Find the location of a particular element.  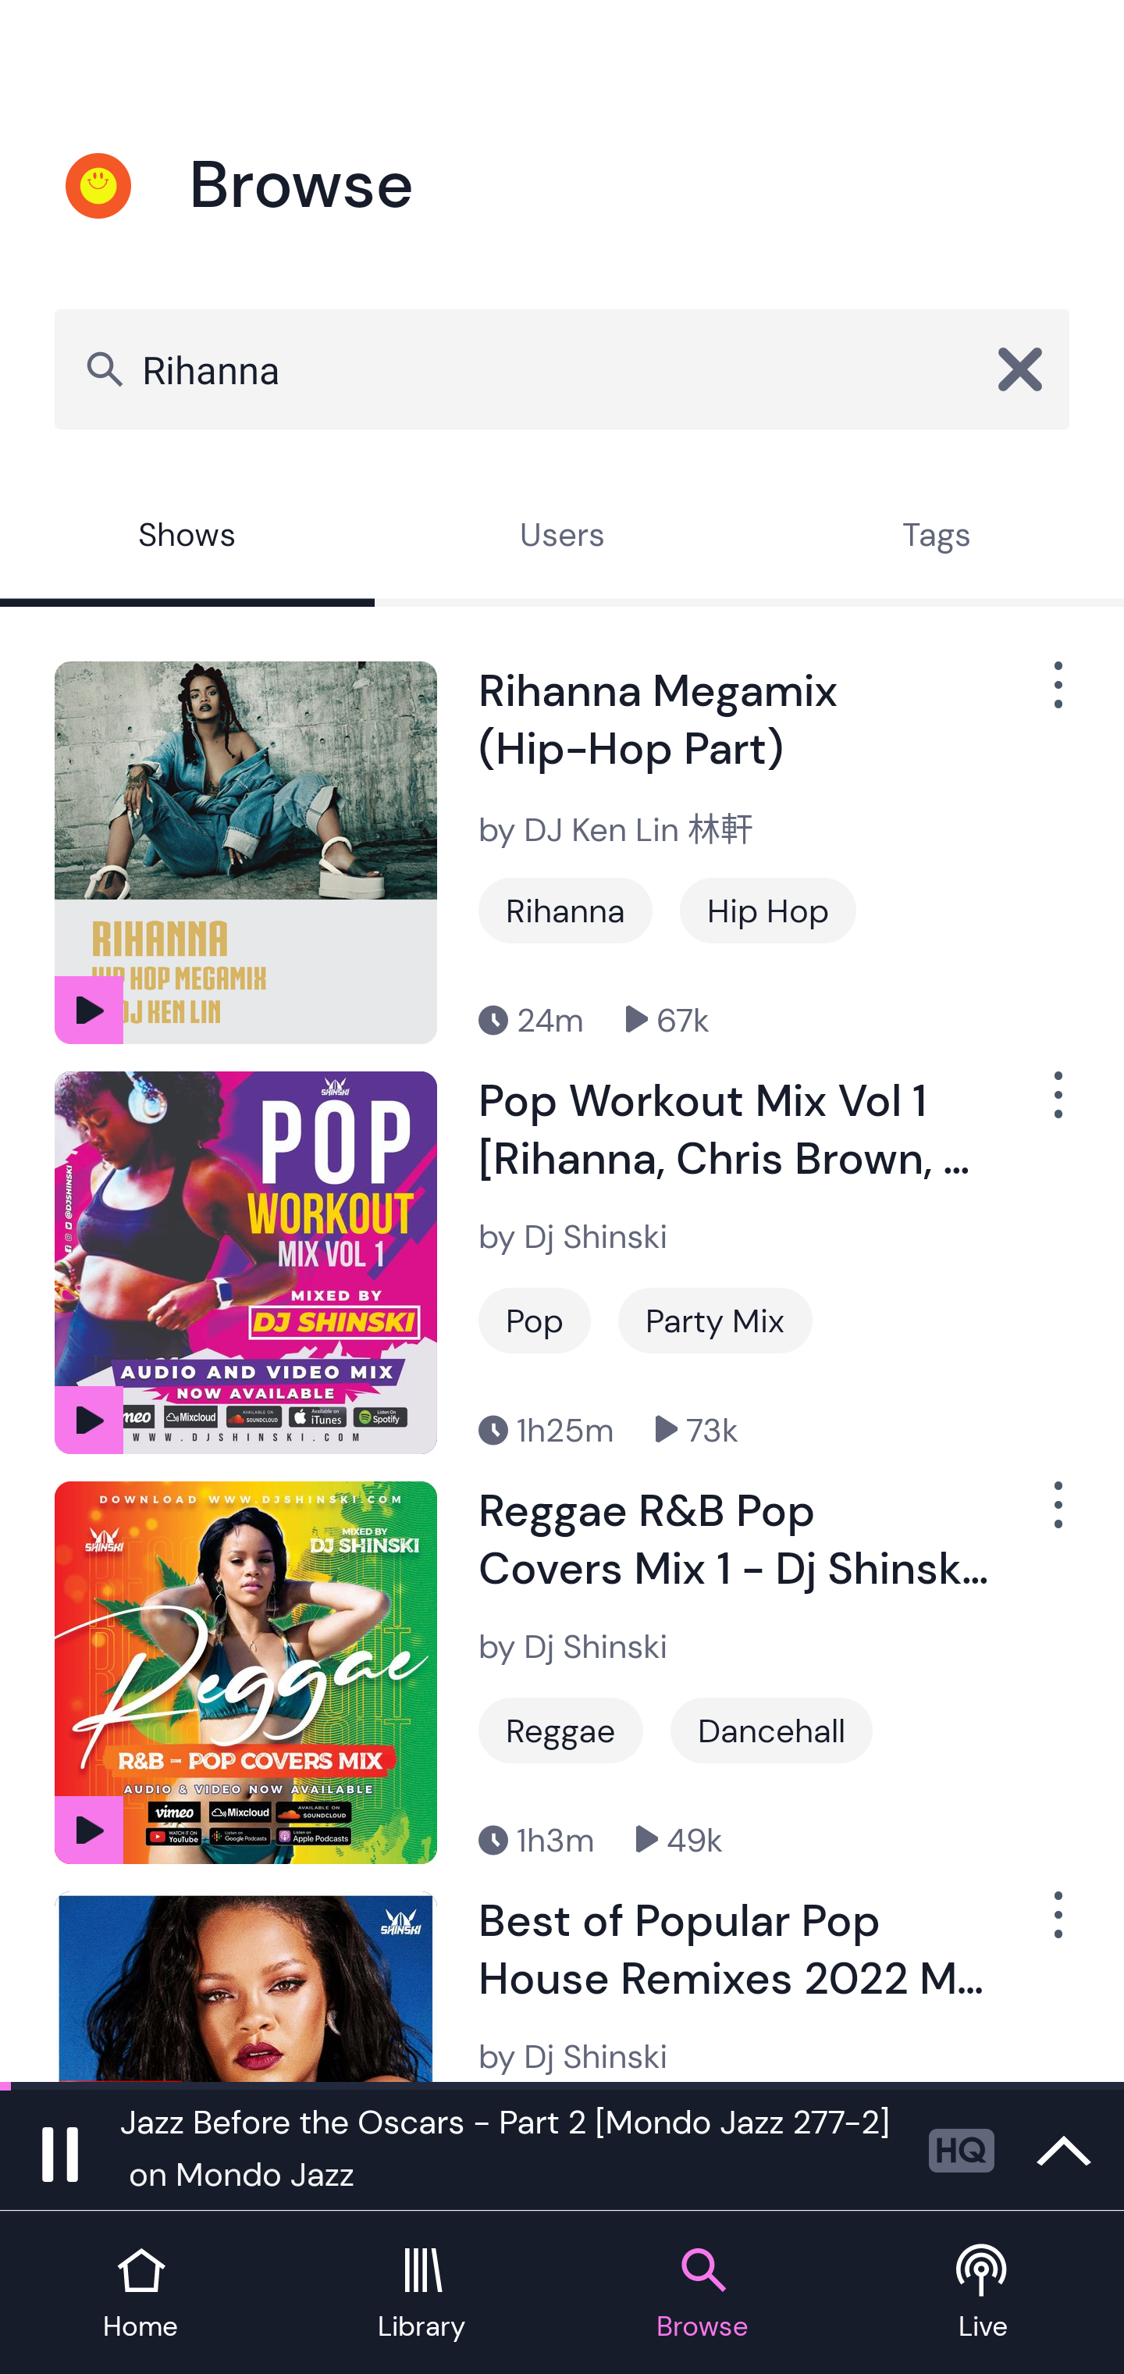

Library tab Library is located at coordinates (421, 2294).